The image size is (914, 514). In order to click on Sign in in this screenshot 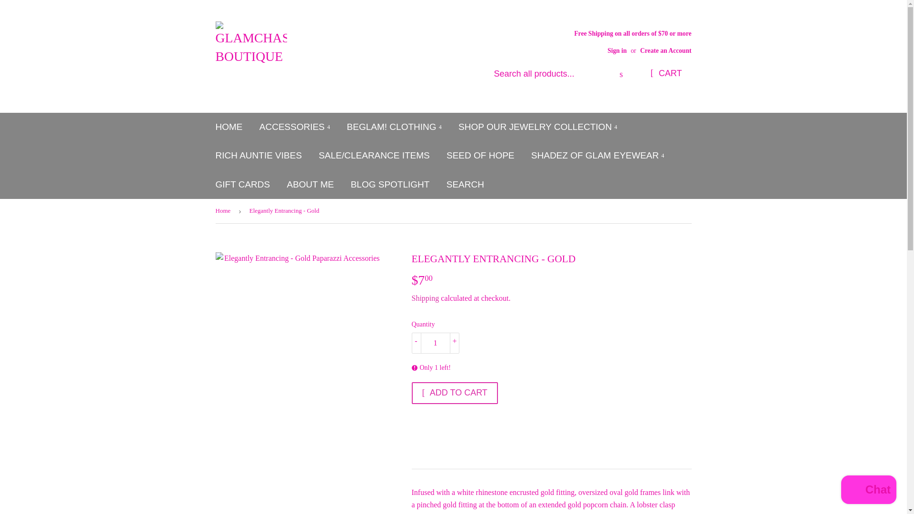, I will do `click(617, 50)`.